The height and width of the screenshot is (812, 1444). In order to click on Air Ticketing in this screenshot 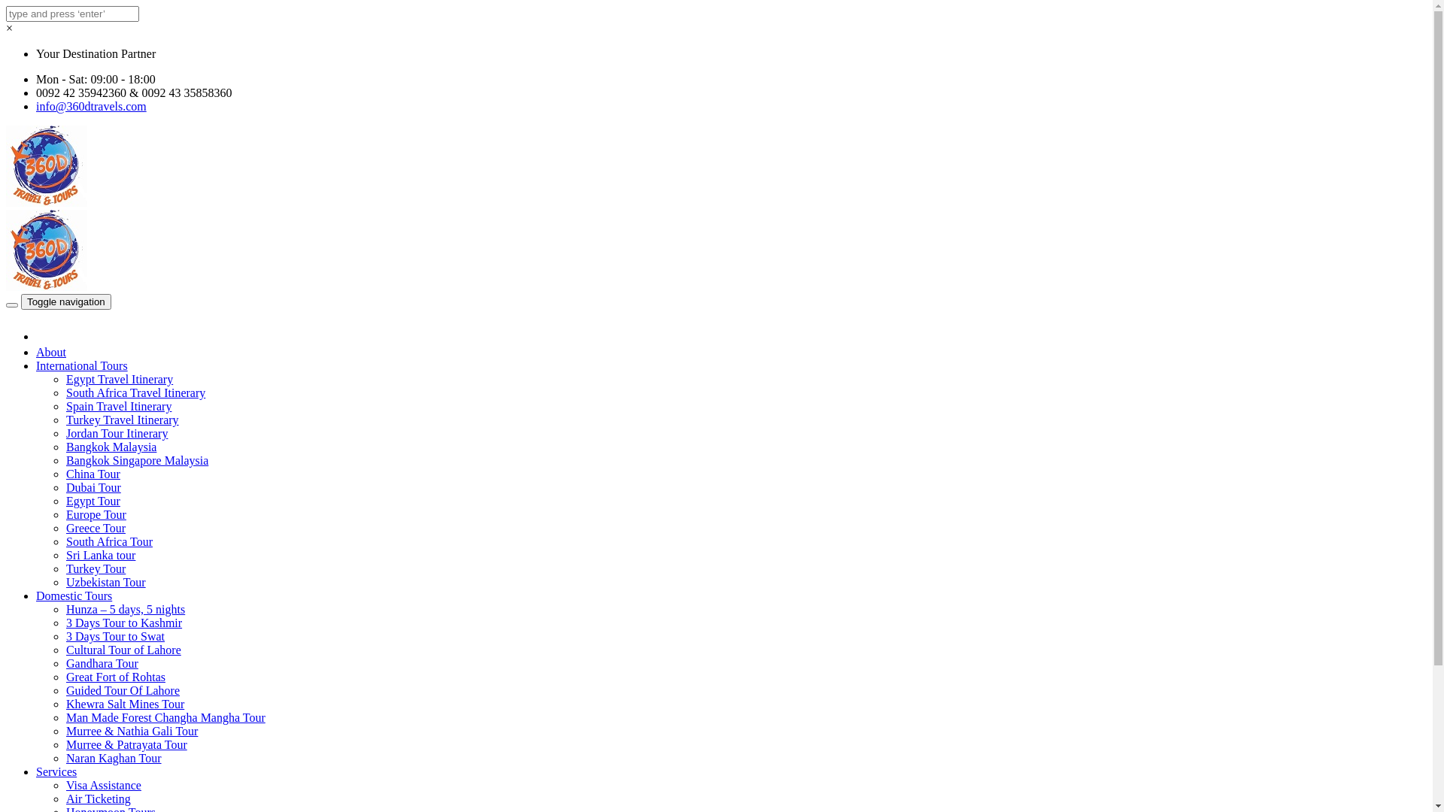, I will do `click(99, 798)`.